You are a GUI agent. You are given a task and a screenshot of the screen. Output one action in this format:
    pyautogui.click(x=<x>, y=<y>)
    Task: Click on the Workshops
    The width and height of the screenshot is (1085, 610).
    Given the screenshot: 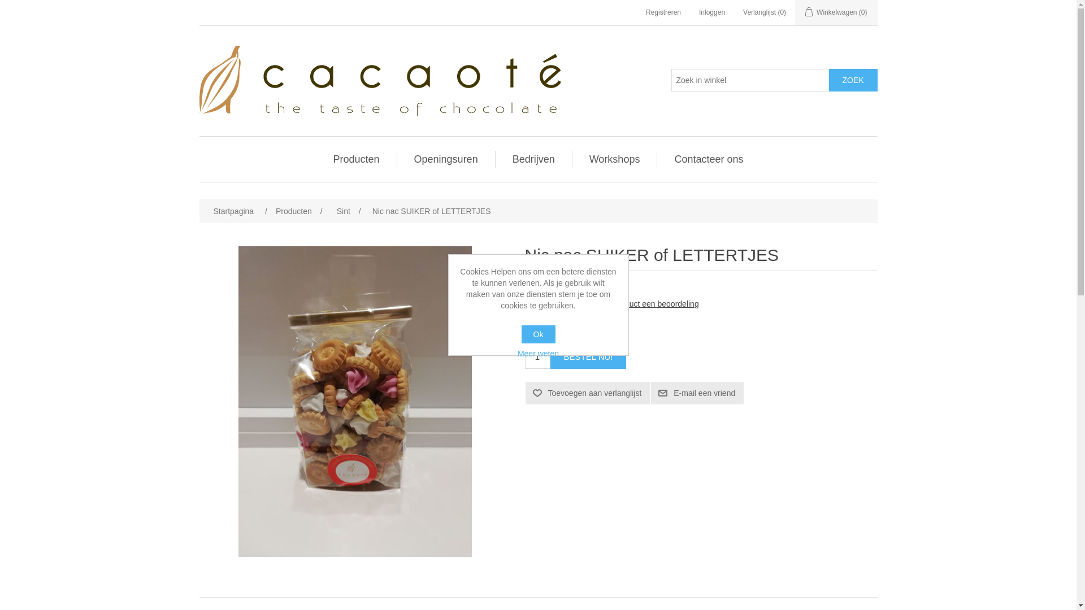 What is the action you would take?
    pyautogui.click(x=615, y=159)
    